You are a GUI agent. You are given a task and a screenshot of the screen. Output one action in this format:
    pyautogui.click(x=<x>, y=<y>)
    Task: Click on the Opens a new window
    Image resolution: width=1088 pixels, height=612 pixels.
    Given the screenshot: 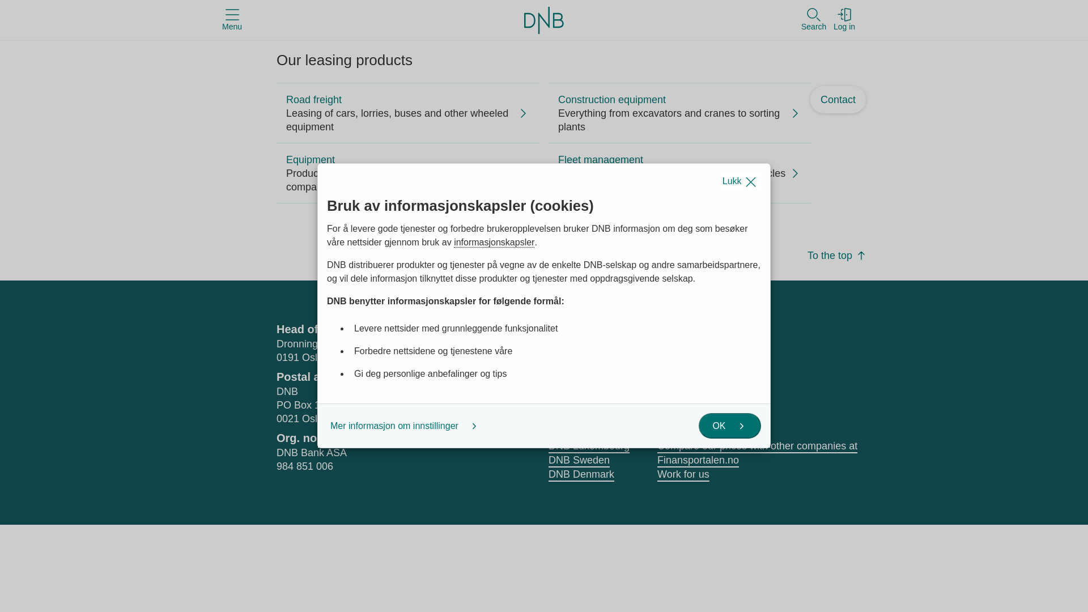 What is the action you would take?
    pyautogui.click(x=698, y=350)
    